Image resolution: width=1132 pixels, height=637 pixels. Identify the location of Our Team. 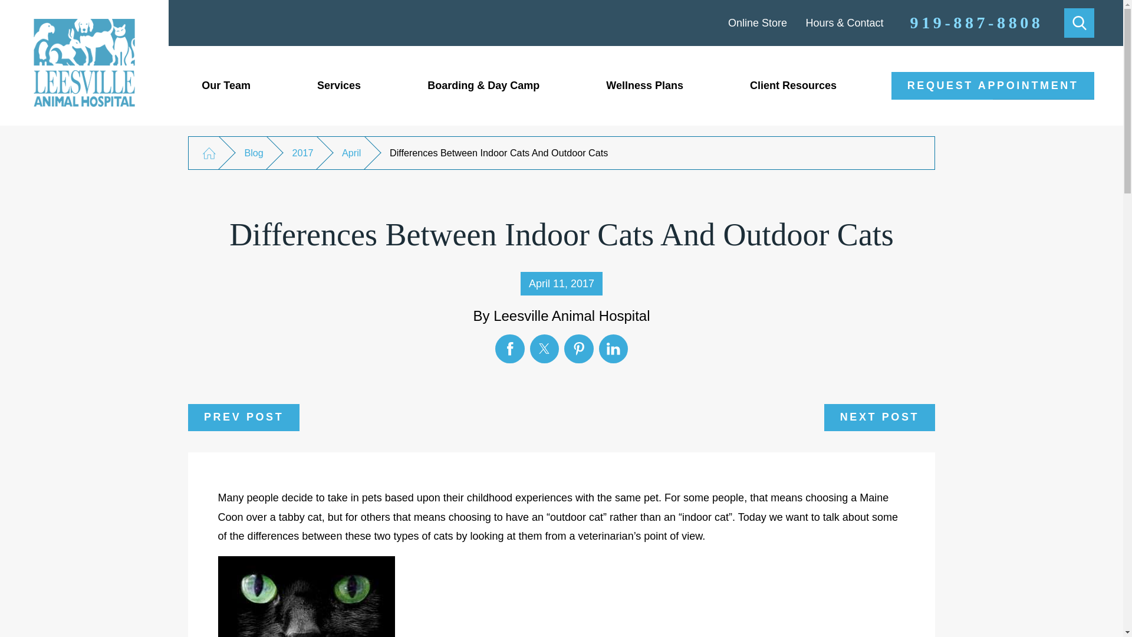
(226, 85).